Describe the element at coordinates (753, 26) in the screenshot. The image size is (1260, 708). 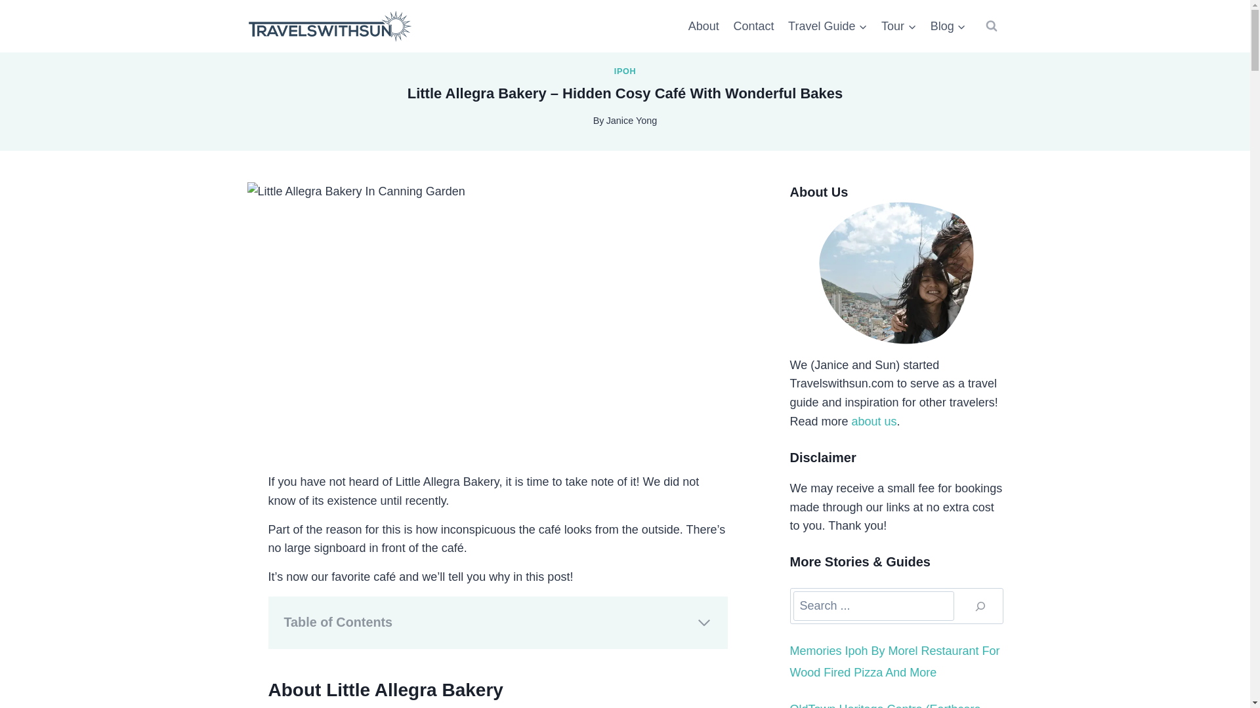
I see `Contact` at that location.